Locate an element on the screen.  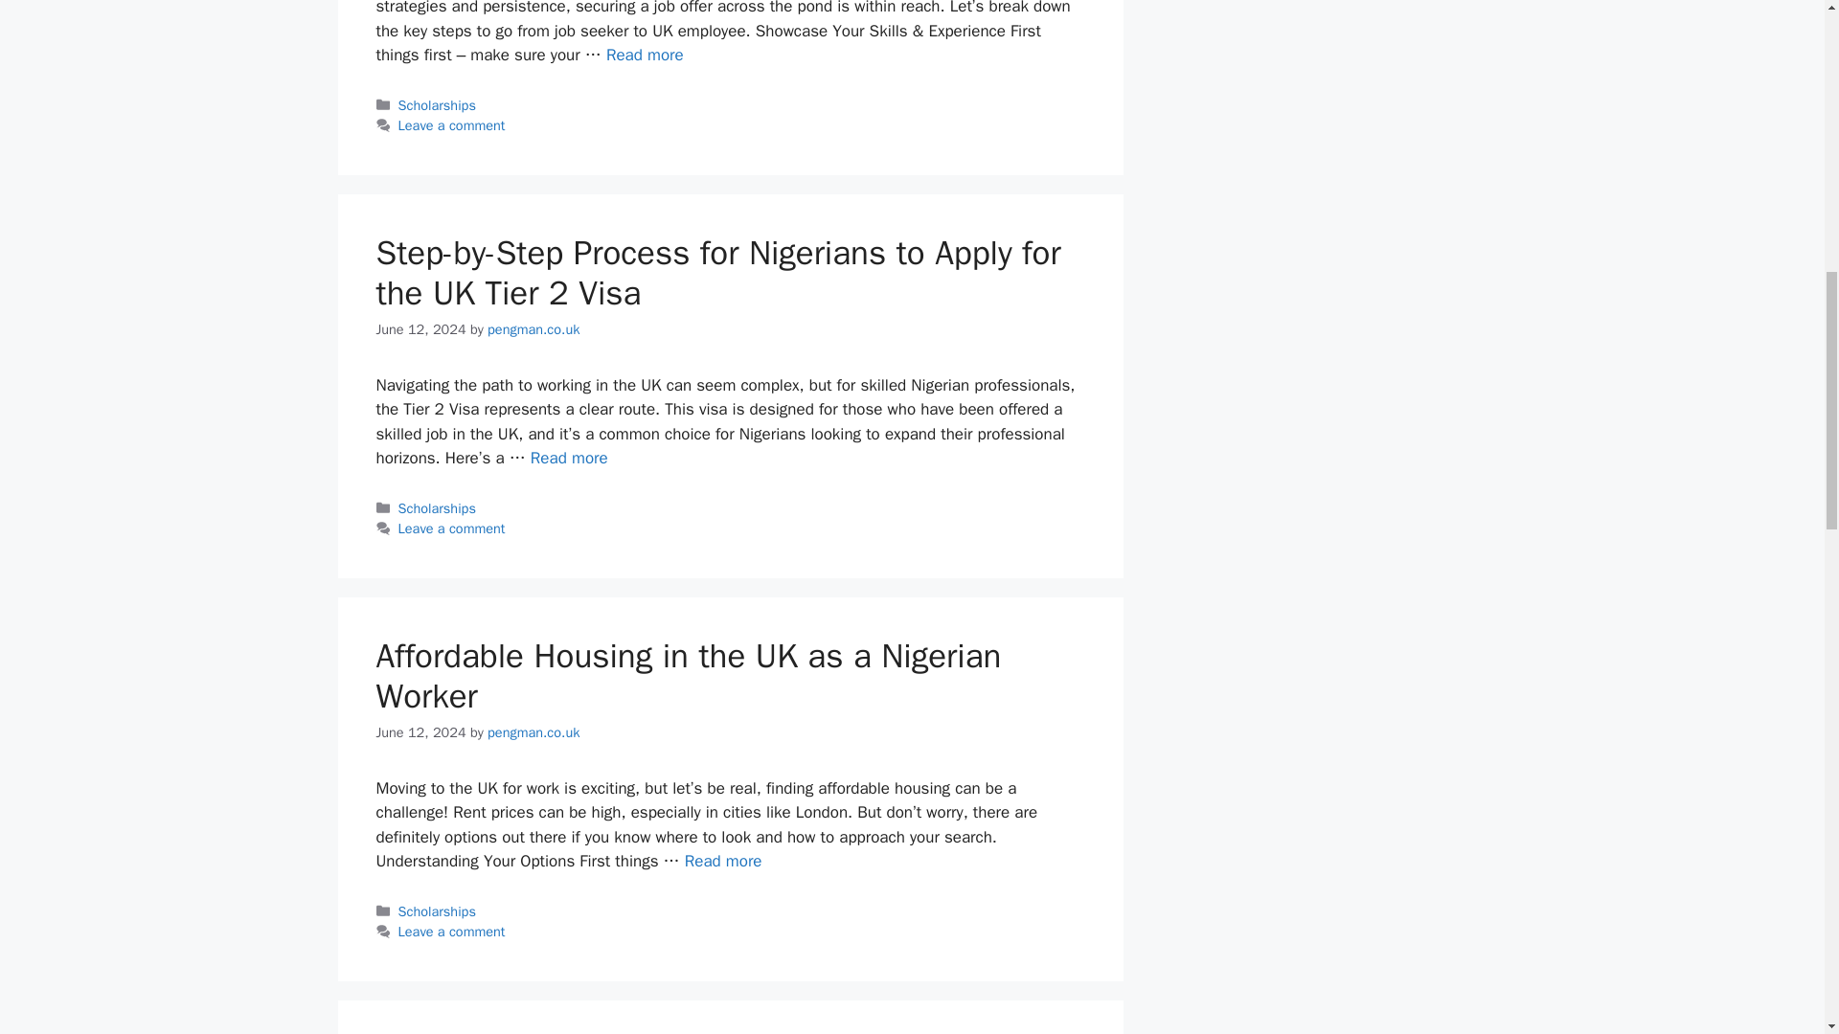
Leave a comment is located at coordinates (452, 931).